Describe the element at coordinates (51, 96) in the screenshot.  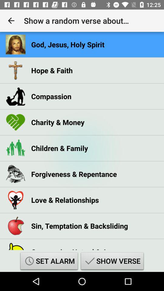
I see `press the compassion icon` at that location.